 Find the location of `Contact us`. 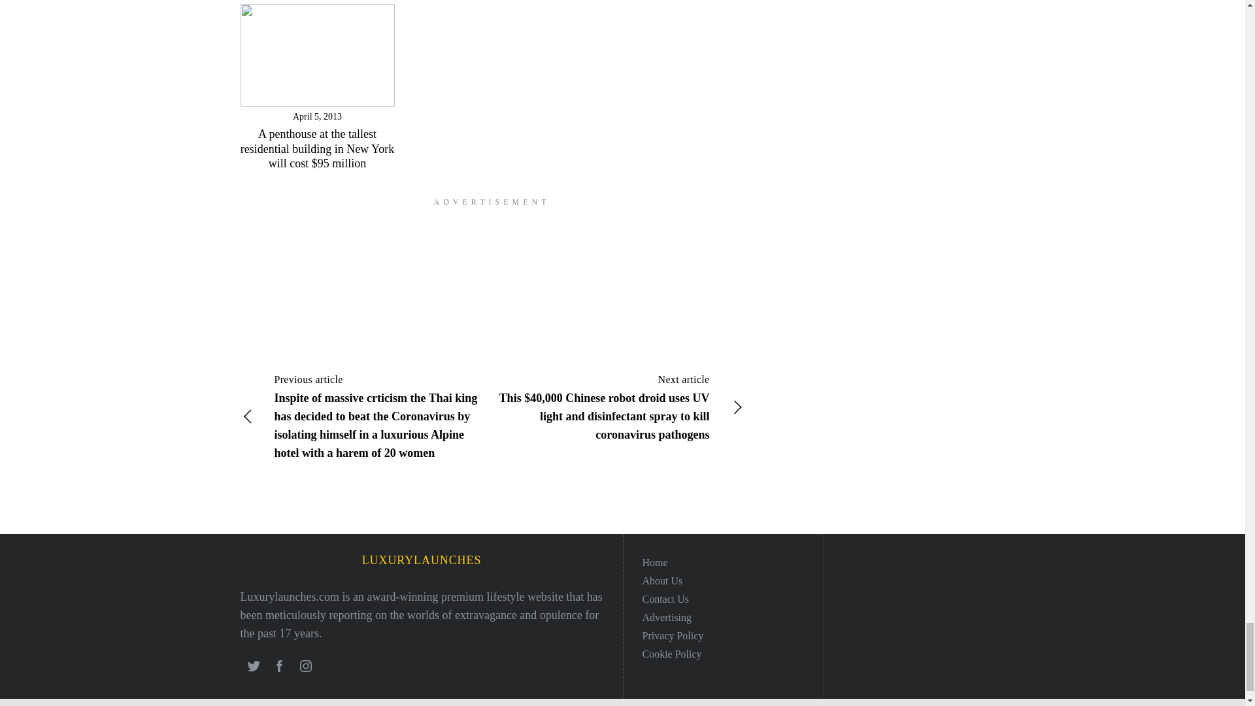

Contact us is located at coordinates (665, 599).